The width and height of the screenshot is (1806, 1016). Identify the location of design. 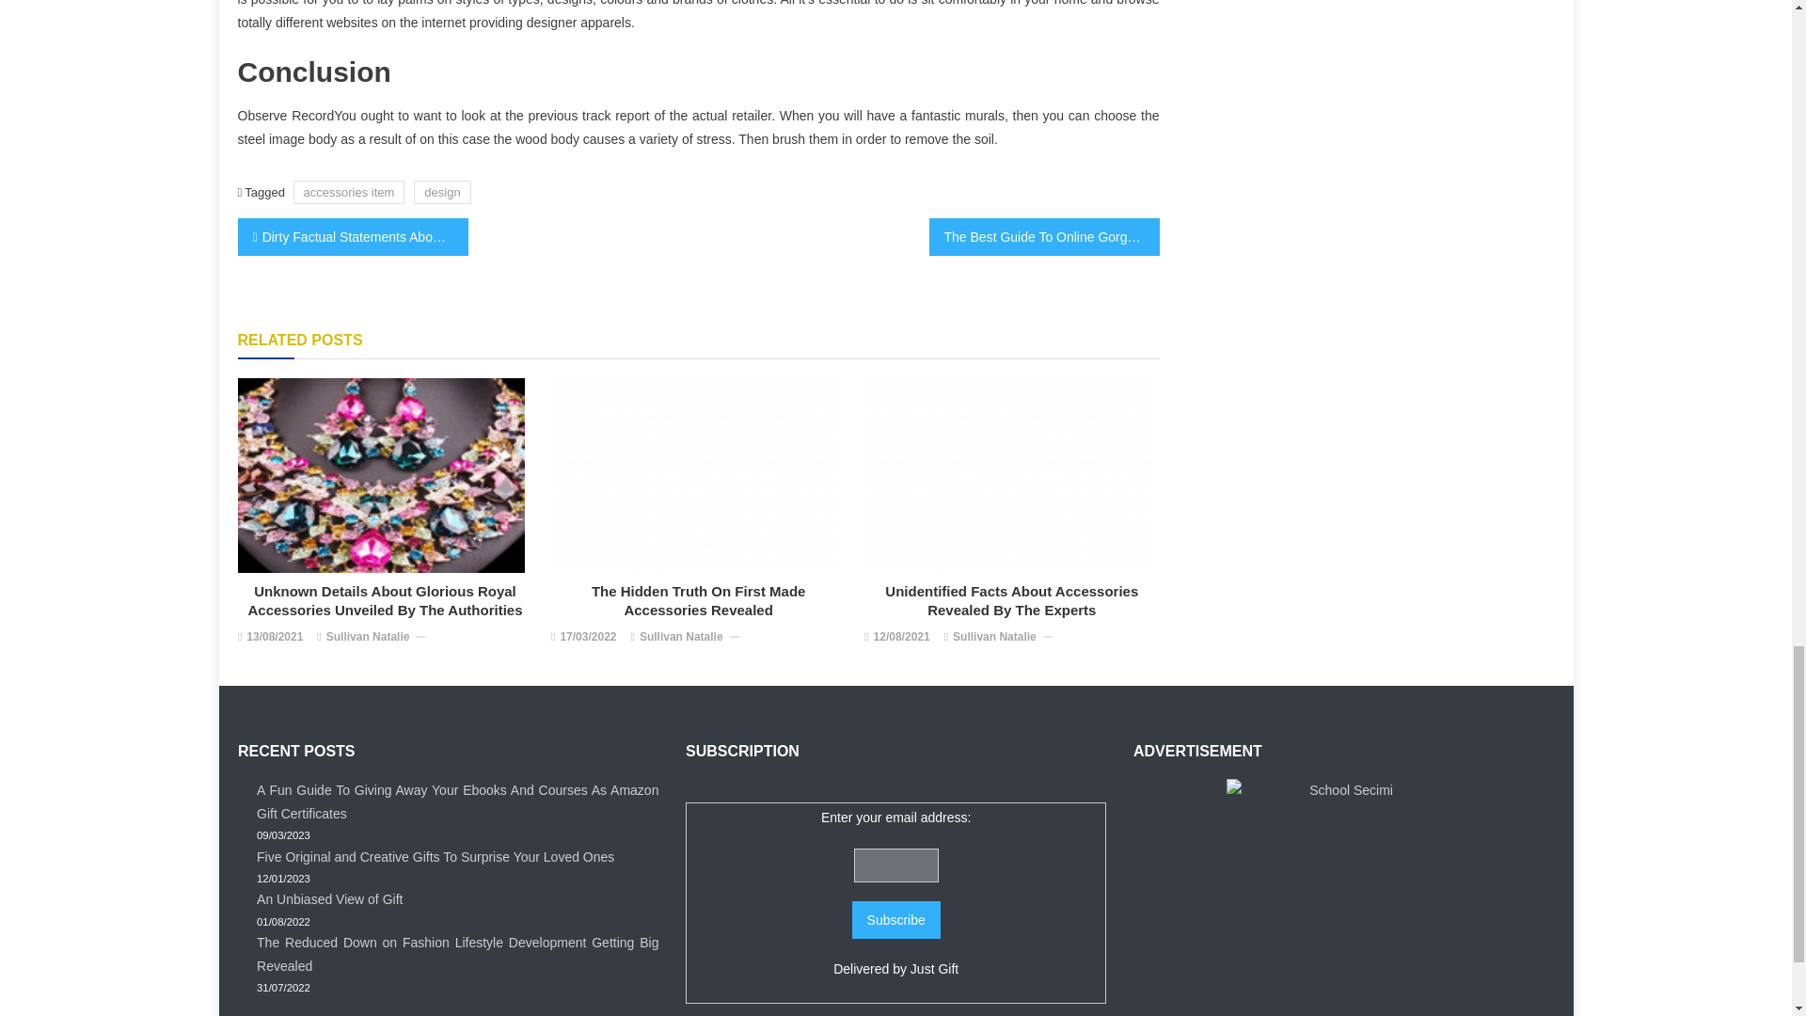
(441, 192).